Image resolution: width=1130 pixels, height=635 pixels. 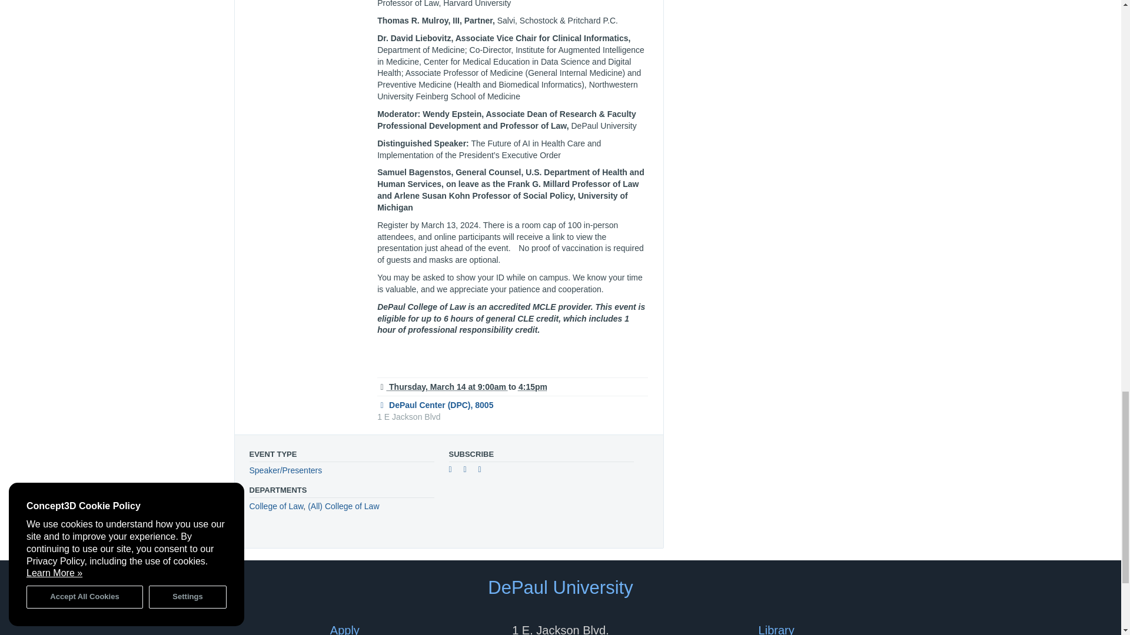 What do you see at coordinates (443, 387) in the screenshot?
I see `2024-03-14T09:00:00-05:00` at bounding box center [443, 387].